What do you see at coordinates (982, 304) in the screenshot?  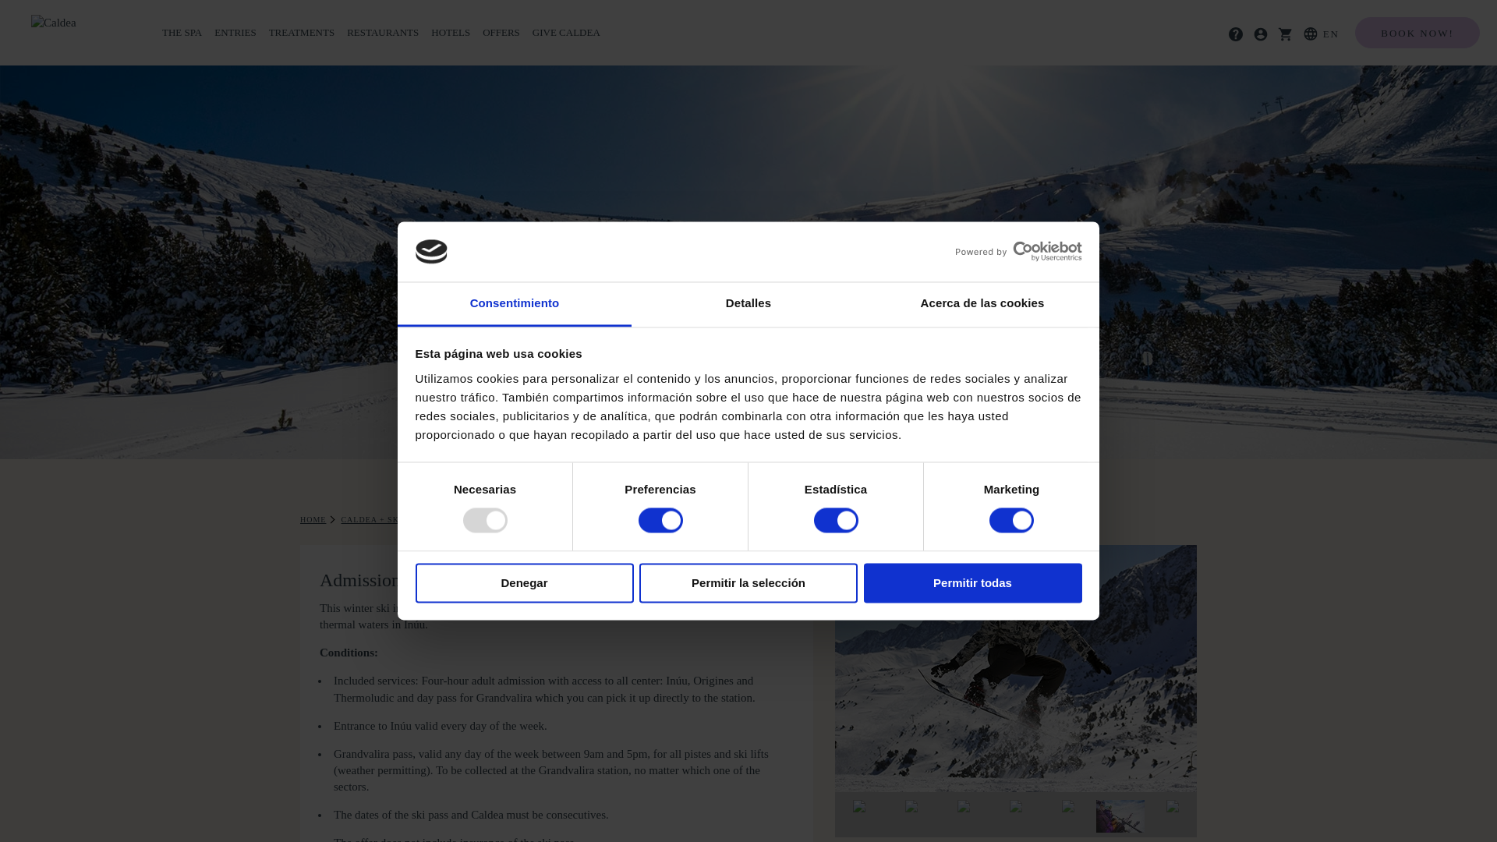 I see `Acerca de las cookies` at bounding box center [982, 304].